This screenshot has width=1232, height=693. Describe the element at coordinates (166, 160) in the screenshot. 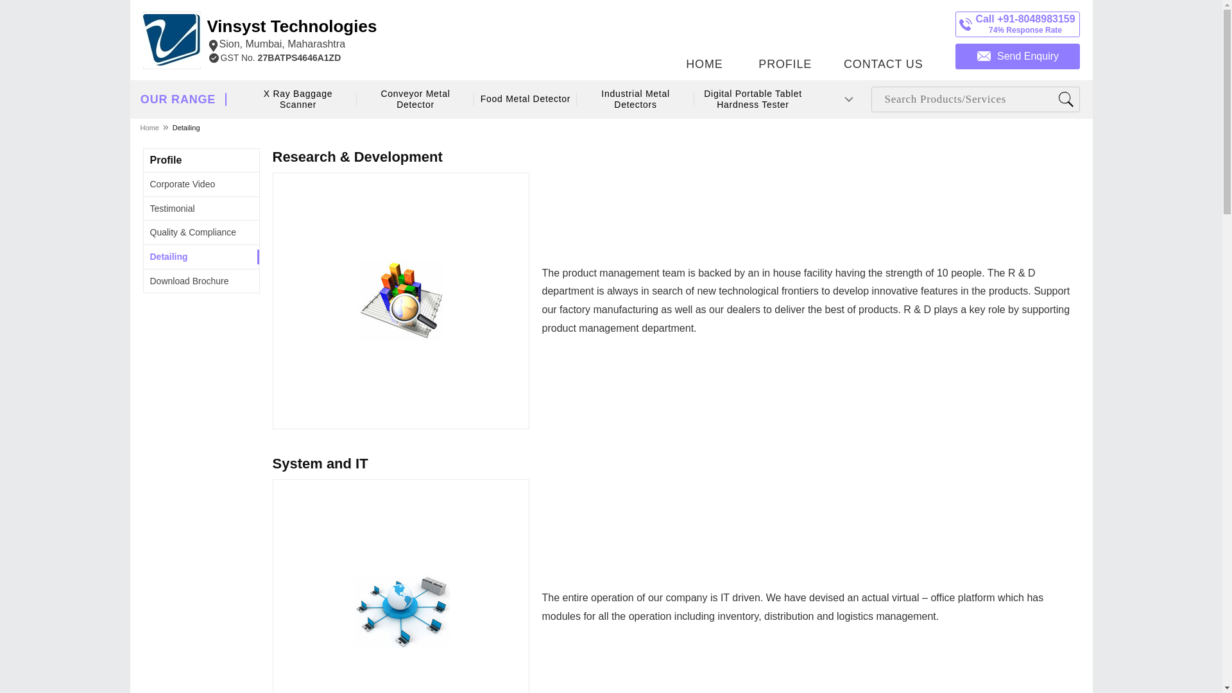

I see `Profile` at that location.